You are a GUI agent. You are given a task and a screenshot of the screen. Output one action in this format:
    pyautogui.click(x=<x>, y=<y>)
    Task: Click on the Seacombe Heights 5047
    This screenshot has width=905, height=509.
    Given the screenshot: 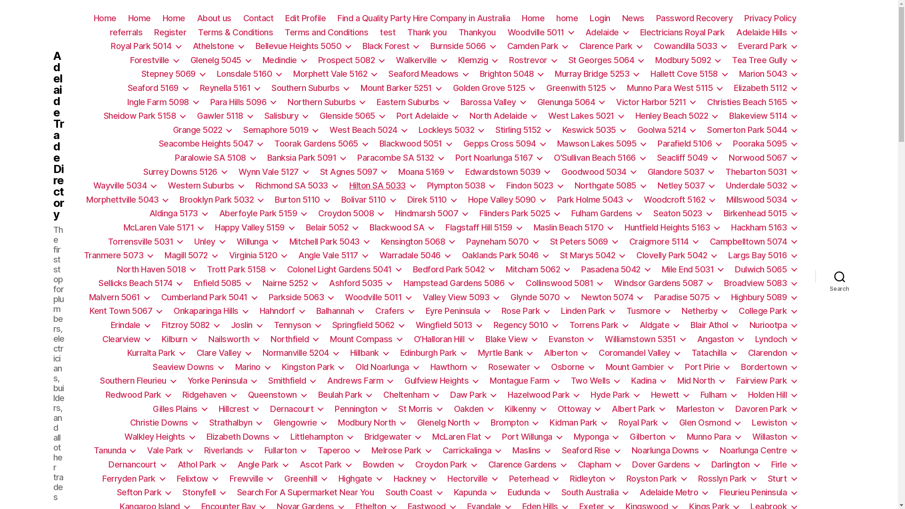 What is the action you would take?
    pyautogui.click(x=211, y=144)
    